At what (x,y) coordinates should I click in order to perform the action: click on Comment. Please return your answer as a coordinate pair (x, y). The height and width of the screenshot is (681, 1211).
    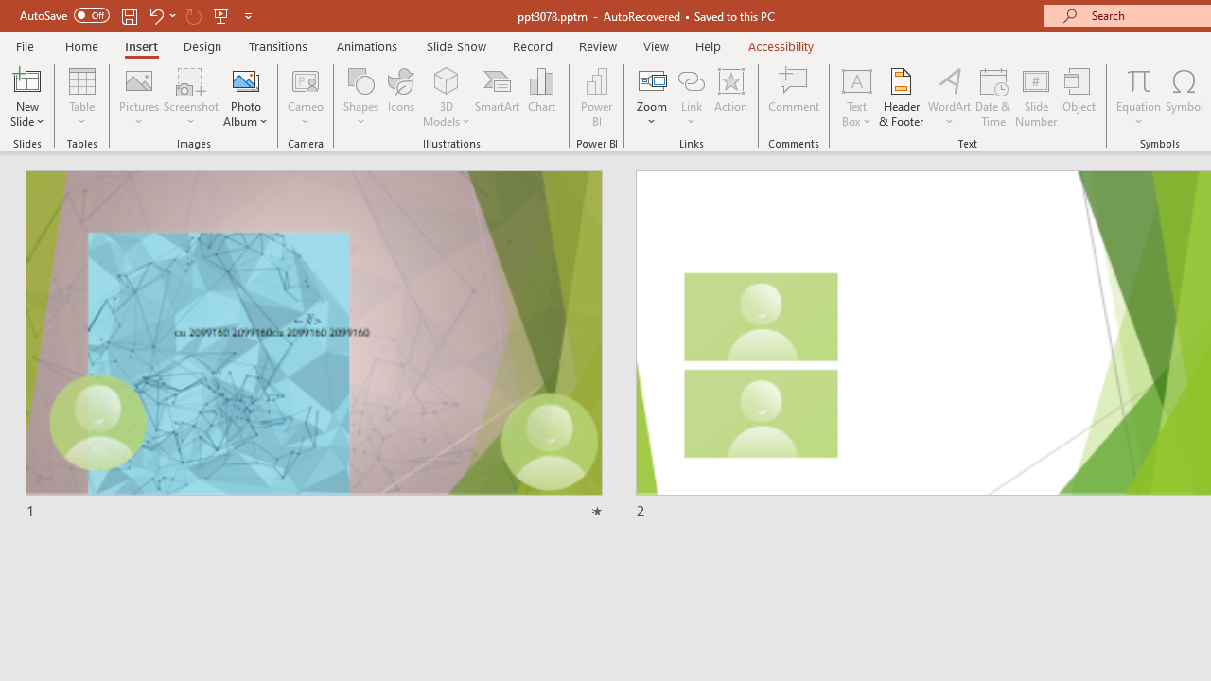
    Looking at the image, I should click on (795, 96).